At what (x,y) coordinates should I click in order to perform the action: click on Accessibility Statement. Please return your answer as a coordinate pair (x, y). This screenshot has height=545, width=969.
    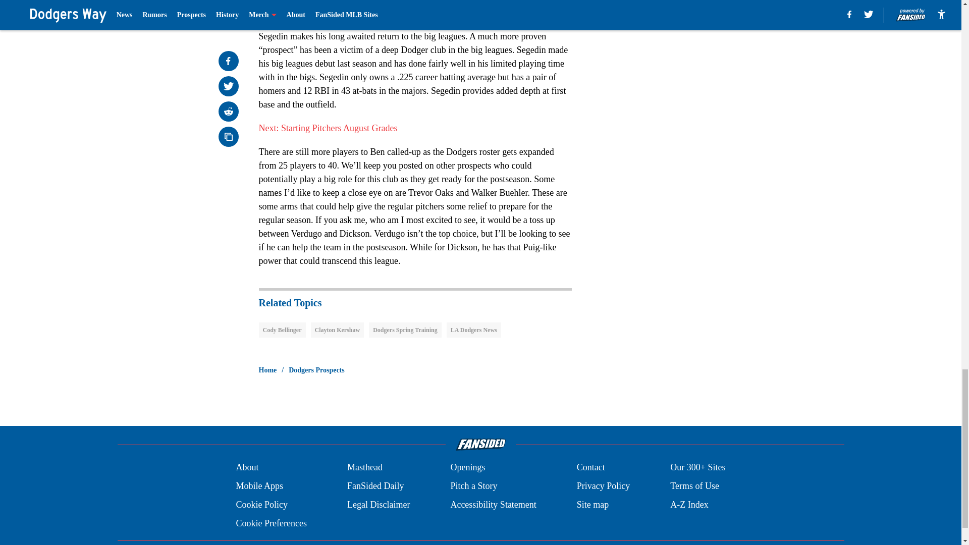
    Looking at the image, I should click on (493, 505).